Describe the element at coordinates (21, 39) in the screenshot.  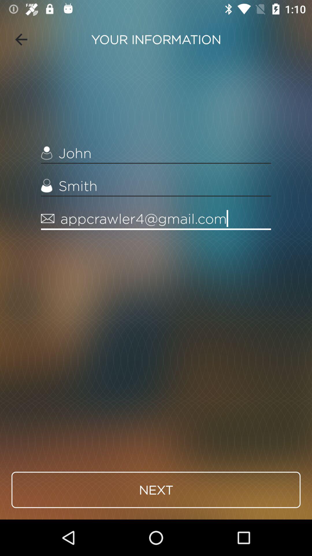
I see `launch item above the john icon` at that location.